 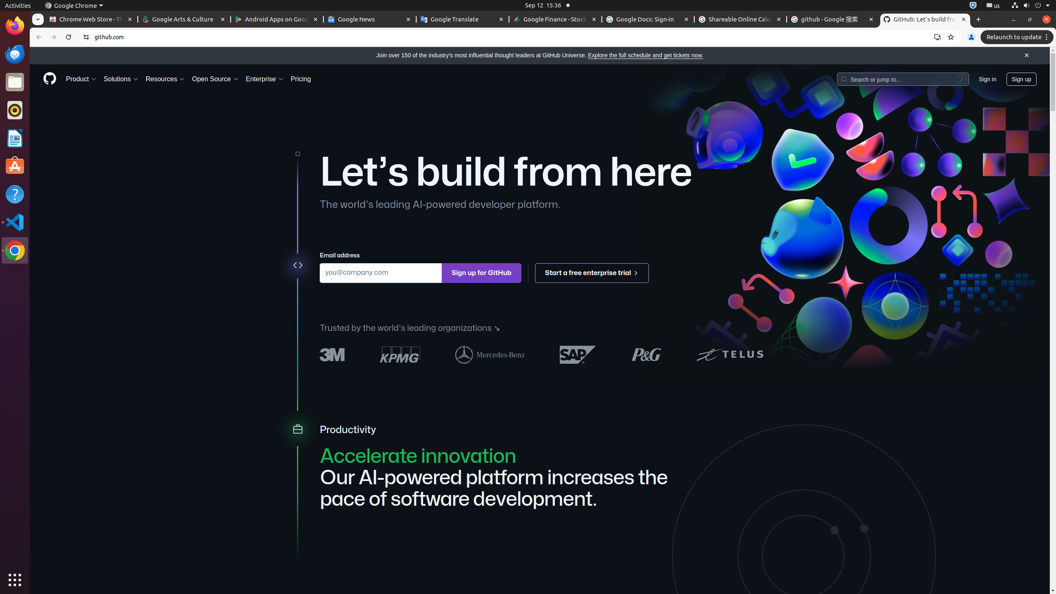 What do you see at coordinates (951, 37) in the screenshot?
I see `Bookmark this tab` at bounding box center [951, 37].